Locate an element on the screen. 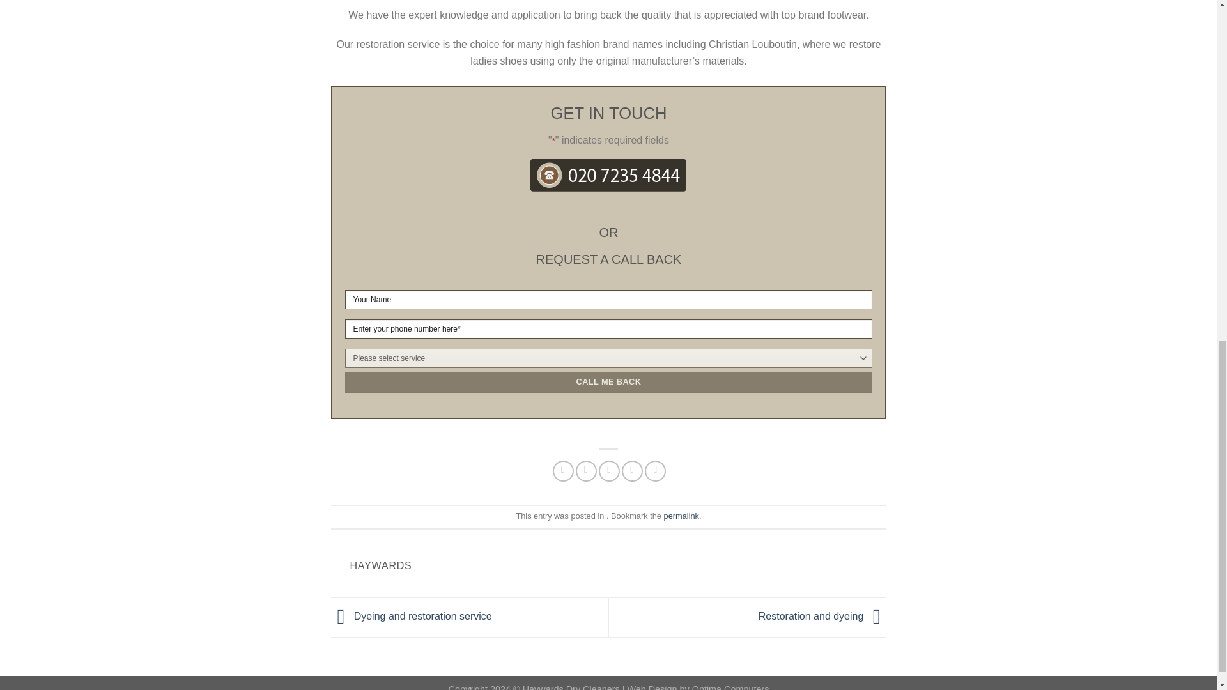 This screenshot has width=1227, height=690. Restoration and dyeing is located at coordinates (822, 616).